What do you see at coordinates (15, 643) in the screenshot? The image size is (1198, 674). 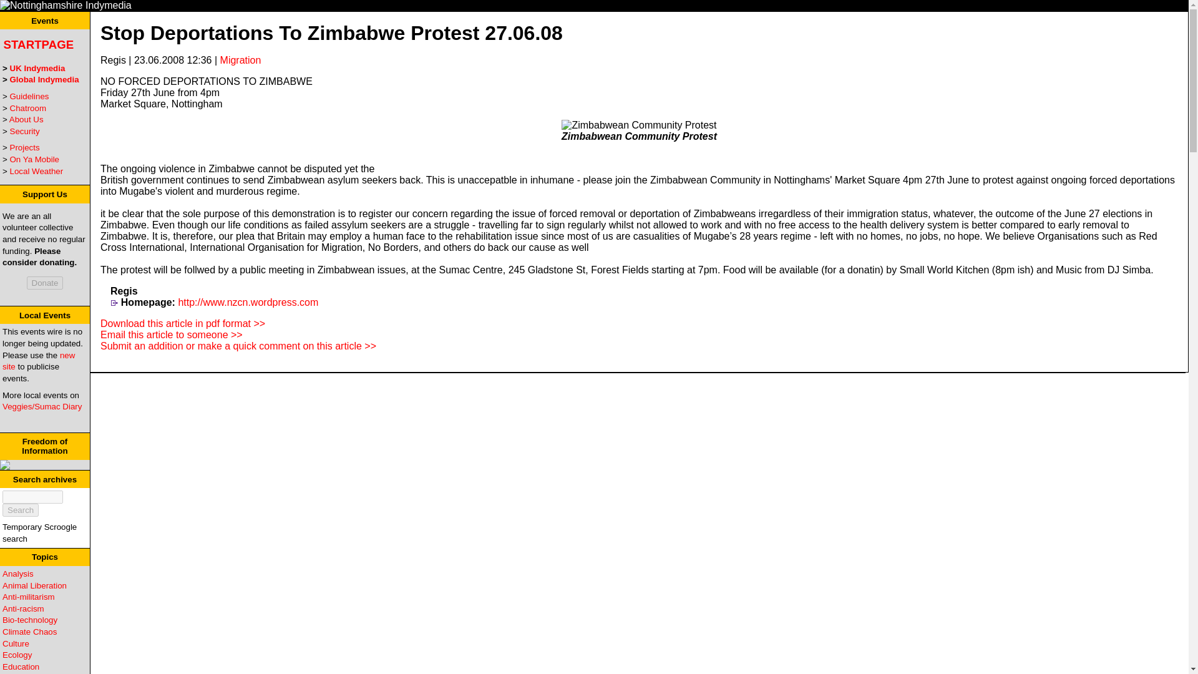 I see `Cultural news.` at bounding box center [15, 643].